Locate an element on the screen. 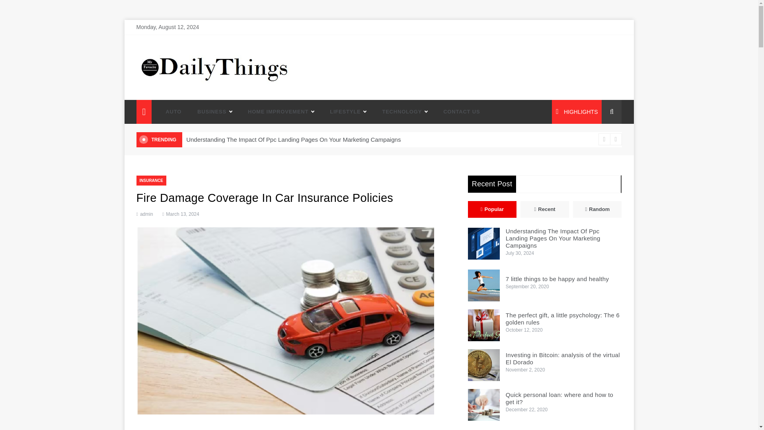  BUSINESS is located at coordinates (214, 111).